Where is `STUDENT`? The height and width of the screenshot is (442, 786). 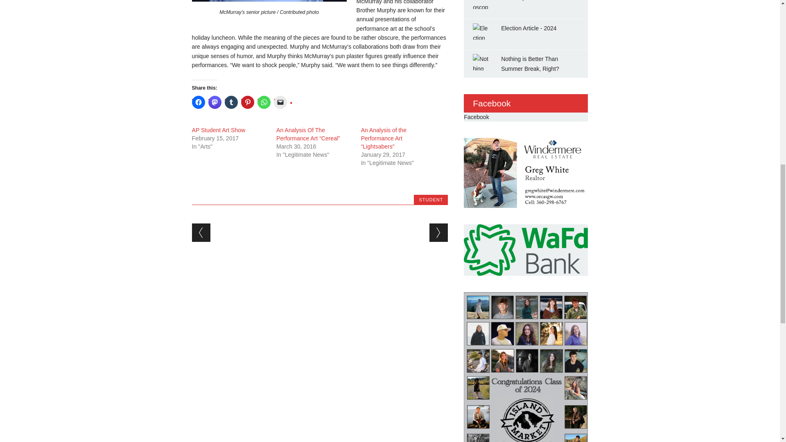
STUDENT is located at coordinates (431, 199).